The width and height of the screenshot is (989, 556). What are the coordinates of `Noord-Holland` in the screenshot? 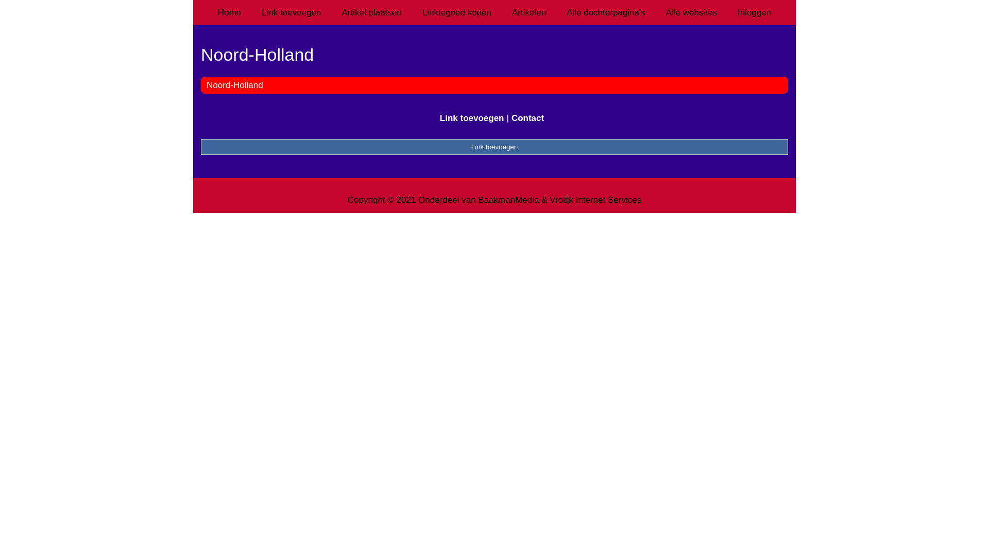 It's located at (494, 55).